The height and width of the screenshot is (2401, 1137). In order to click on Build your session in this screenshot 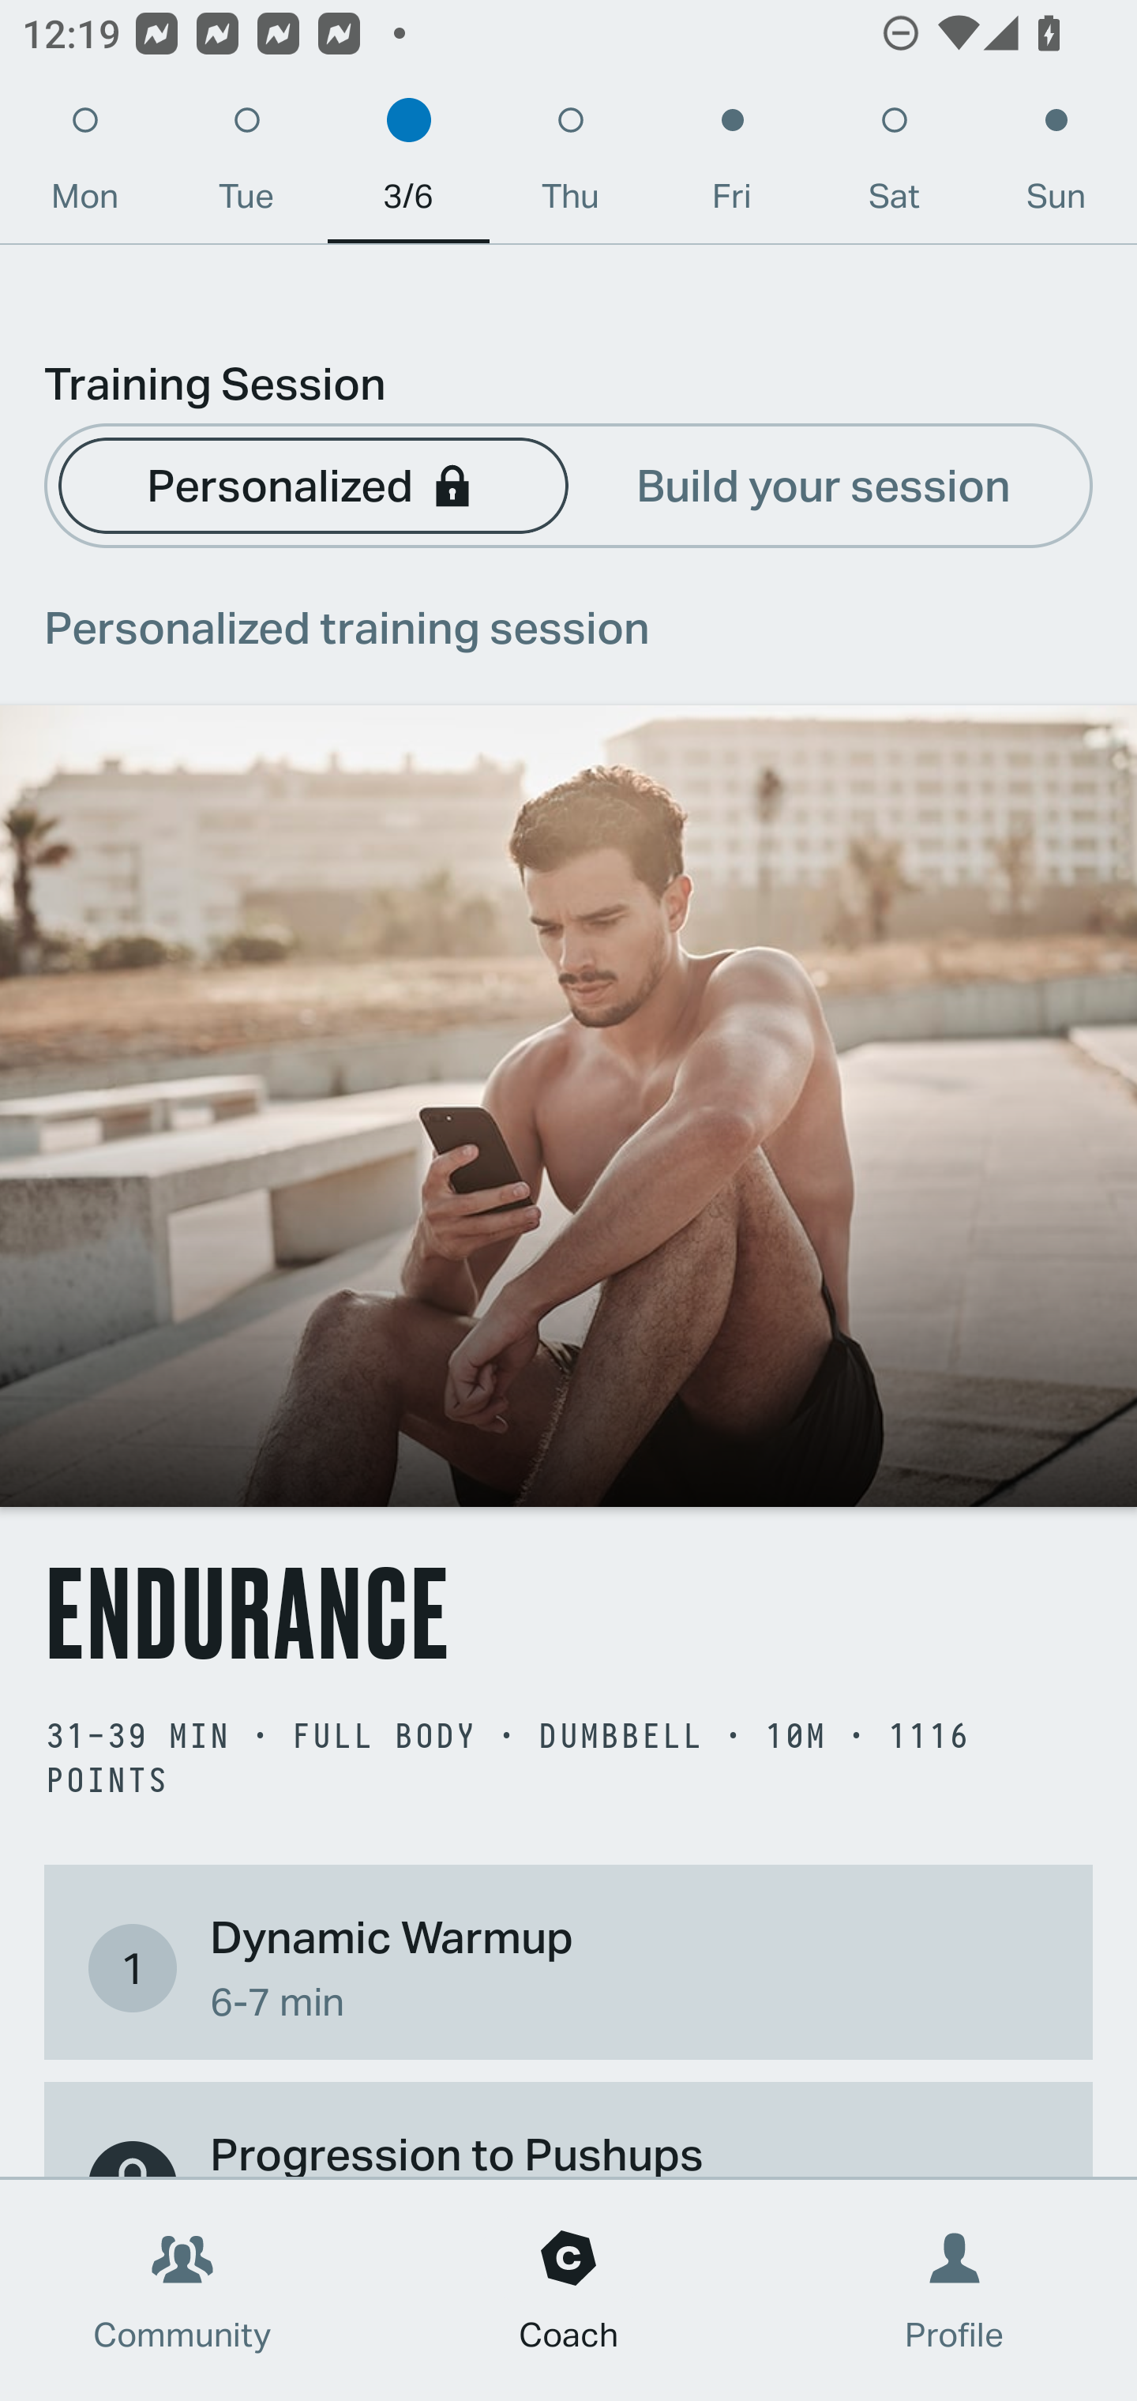, I will do `click(824, 483)`.